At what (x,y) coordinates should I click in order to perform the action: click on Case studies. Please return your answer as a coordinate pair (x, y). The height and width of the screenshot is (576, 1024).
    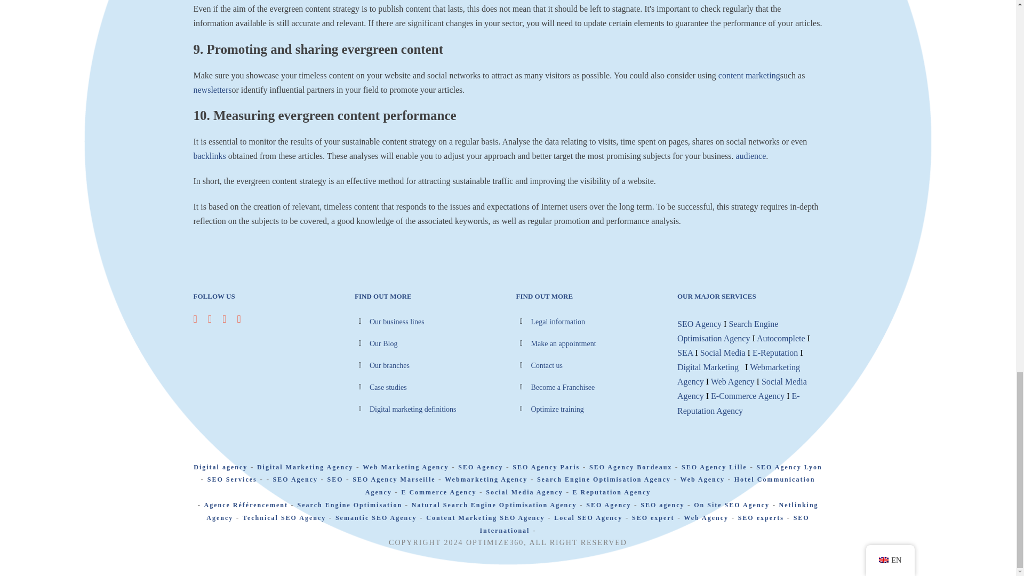
    Looking at the image, I should click on (388, 387).